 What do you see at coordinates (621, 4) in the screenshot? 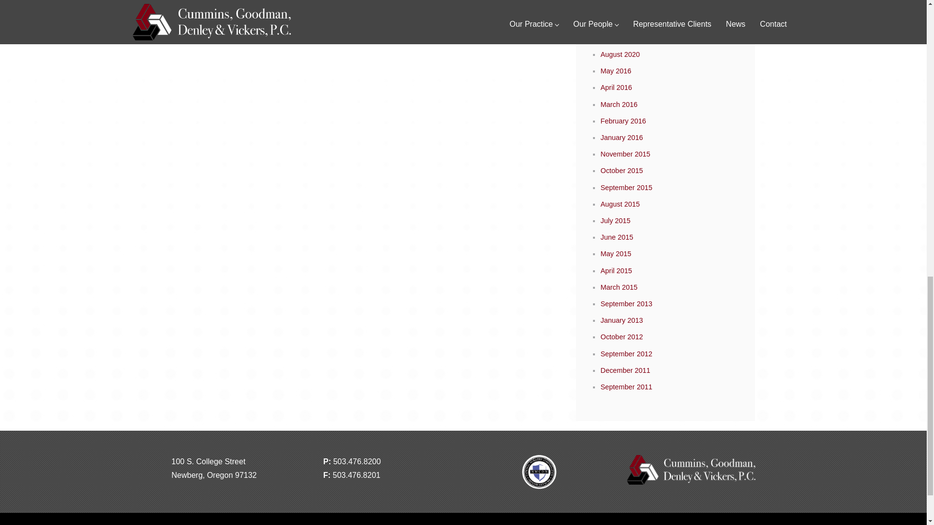
I see `January 2022` at bounding box center [621, 4].